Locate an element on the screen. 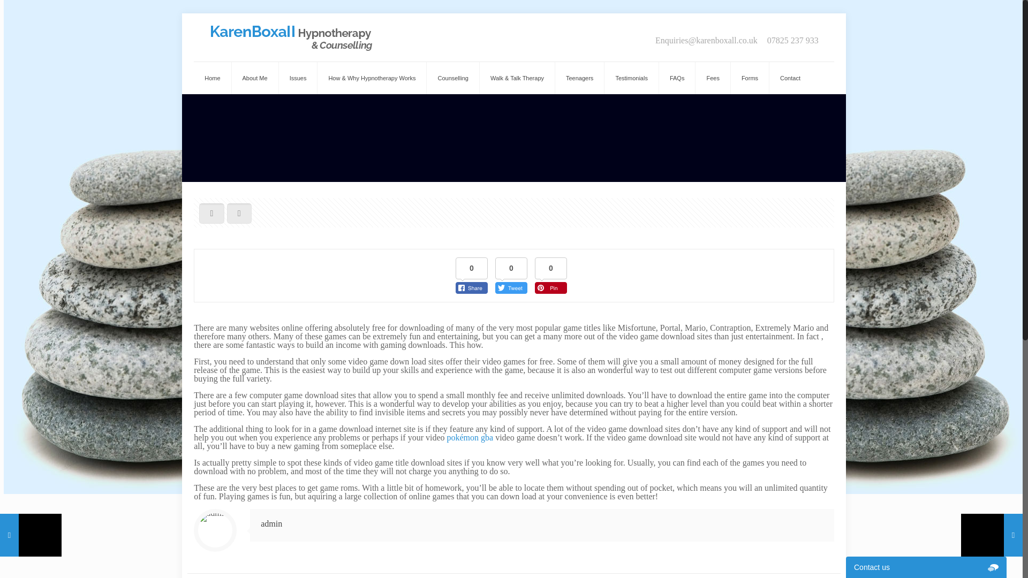  FAQs is located at coordinates (677, 78).